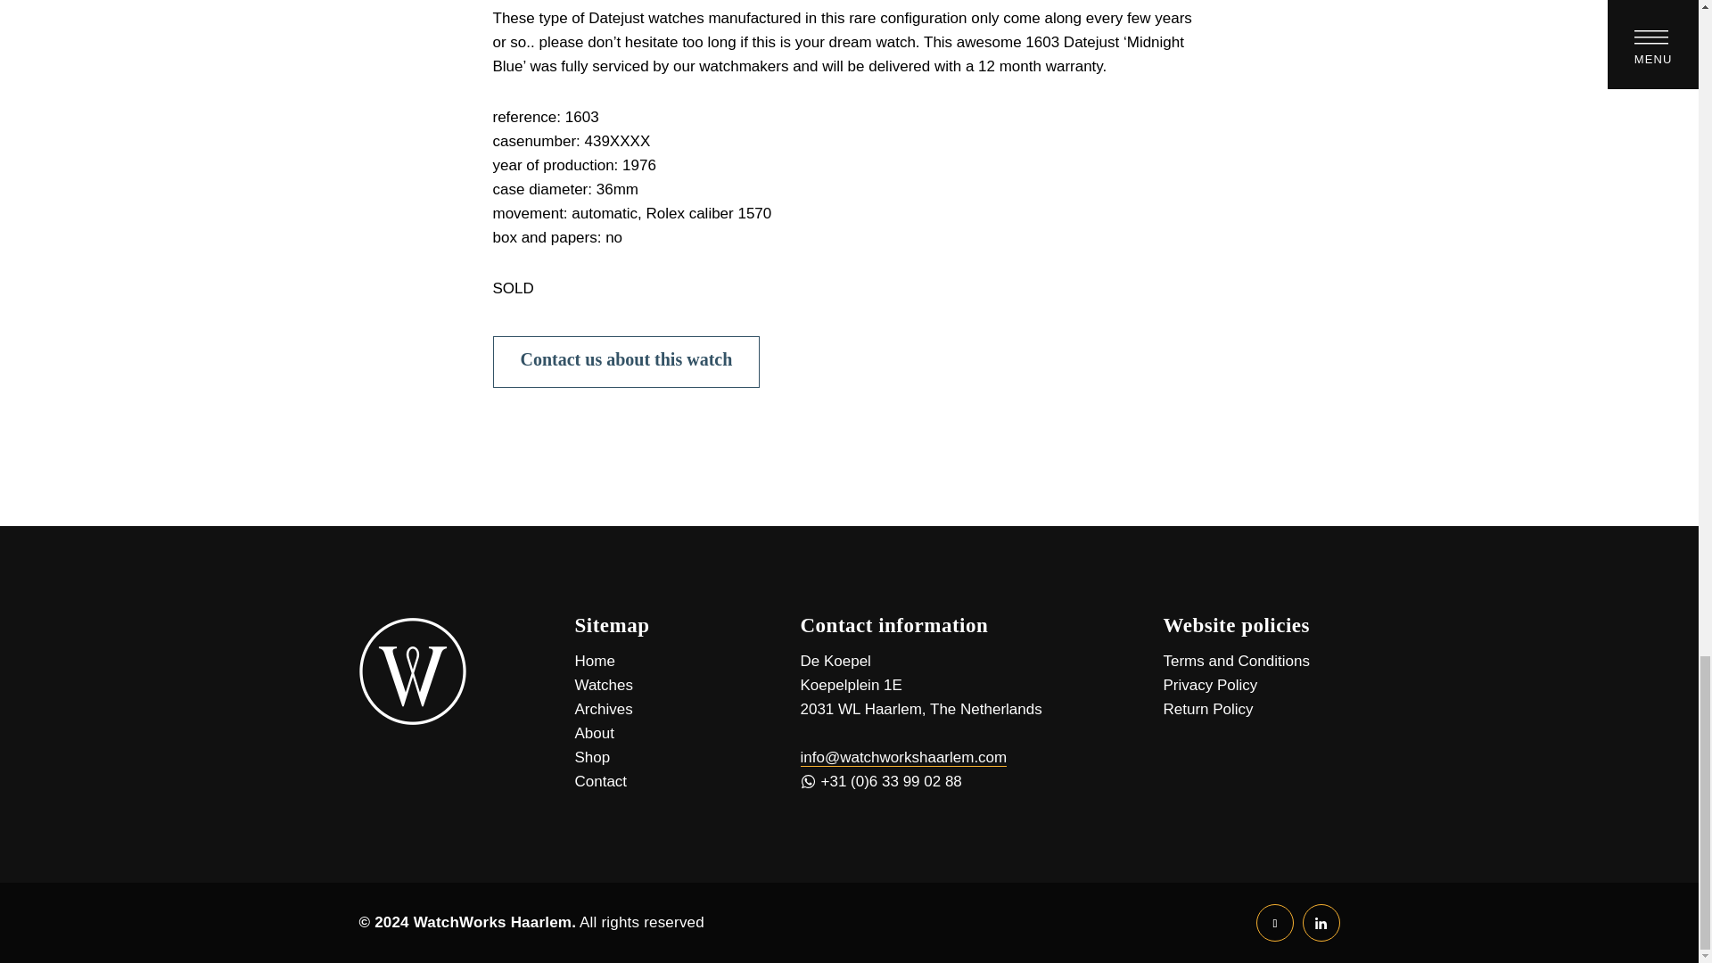 Image resolution: width=1712 pixels, height=963 pixels. I want to click on Contact, so click(599, 781).